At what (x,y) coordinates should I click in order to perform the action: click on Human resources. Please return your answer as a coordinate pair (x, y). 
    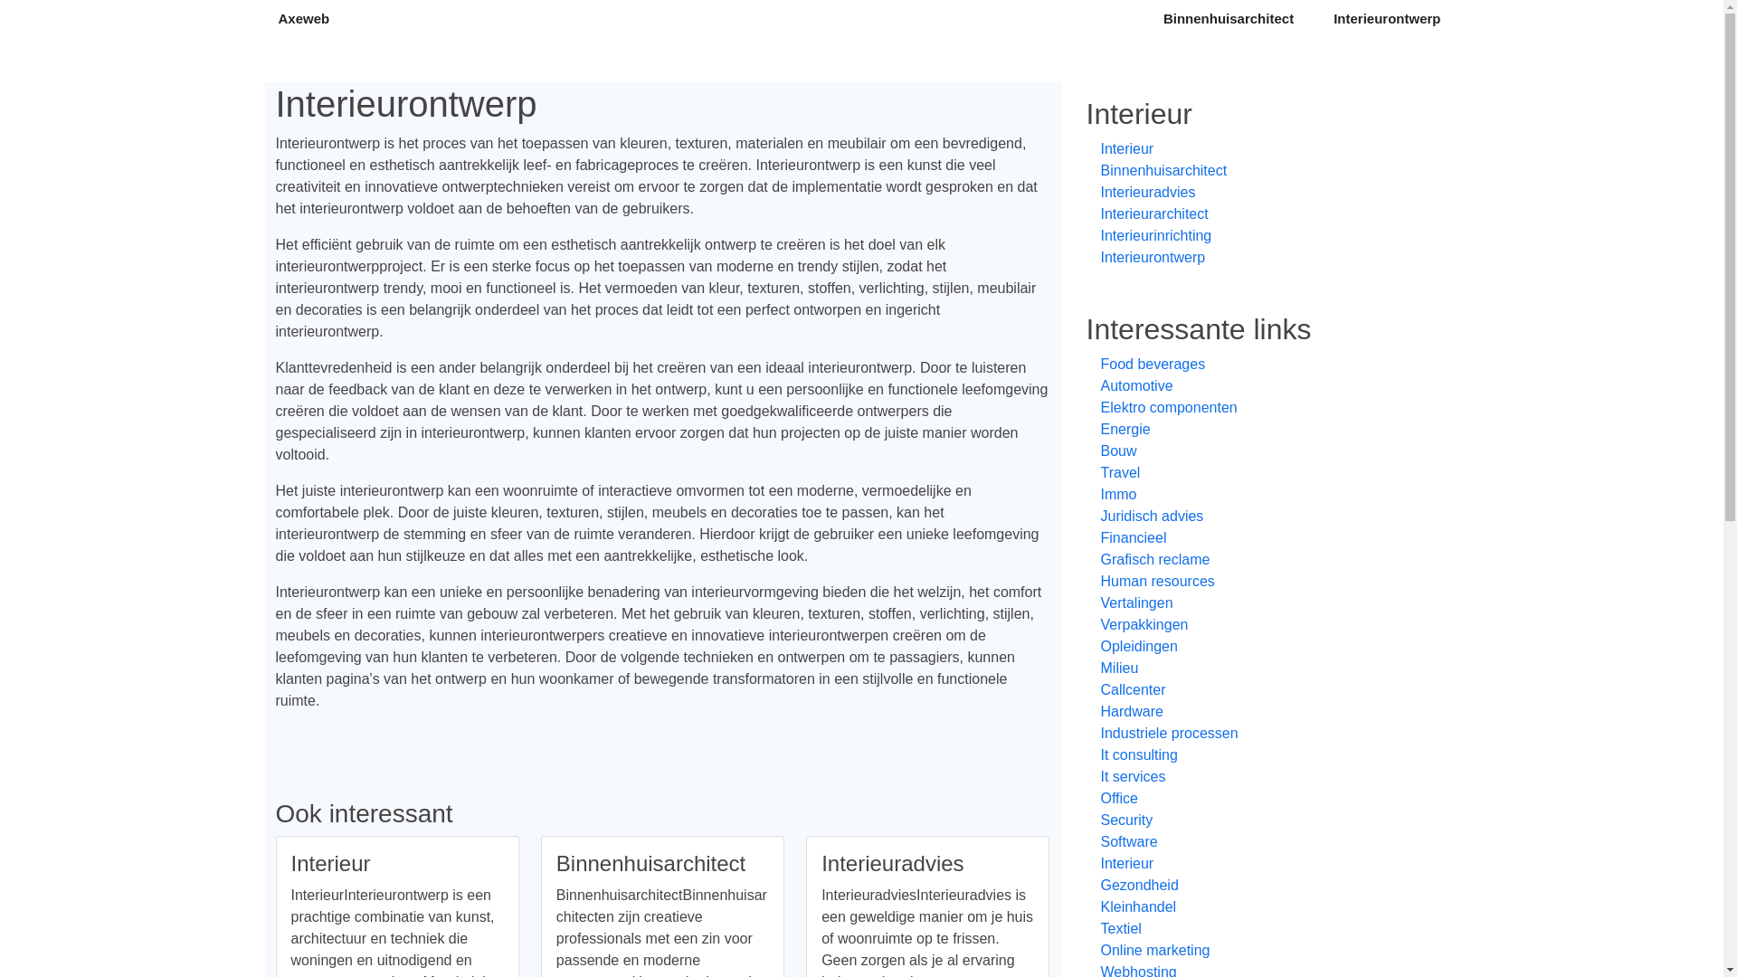
    Looking at the image, I should click on (1259, 582).